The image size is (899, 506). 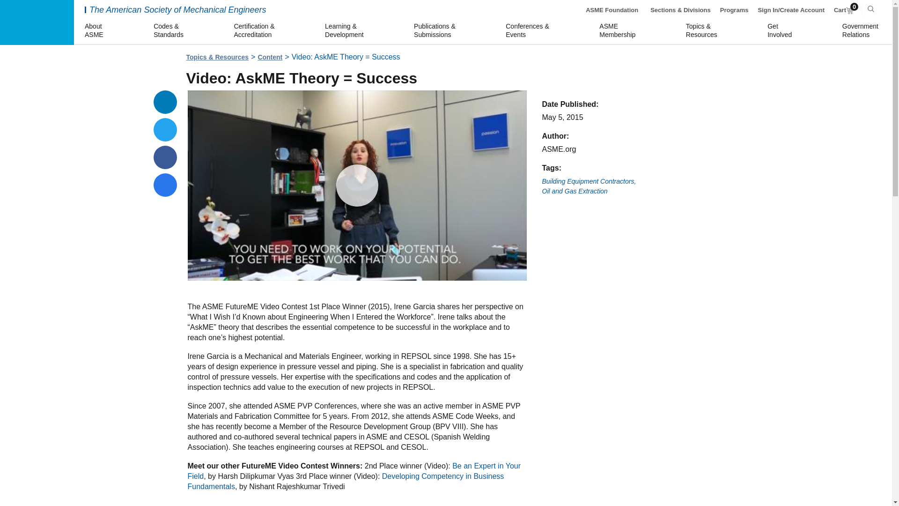 What do you see at coordinates (781, 31) in the screenshot?
I see `Be an Expert in Your Field` at bounding box center [781, 31].